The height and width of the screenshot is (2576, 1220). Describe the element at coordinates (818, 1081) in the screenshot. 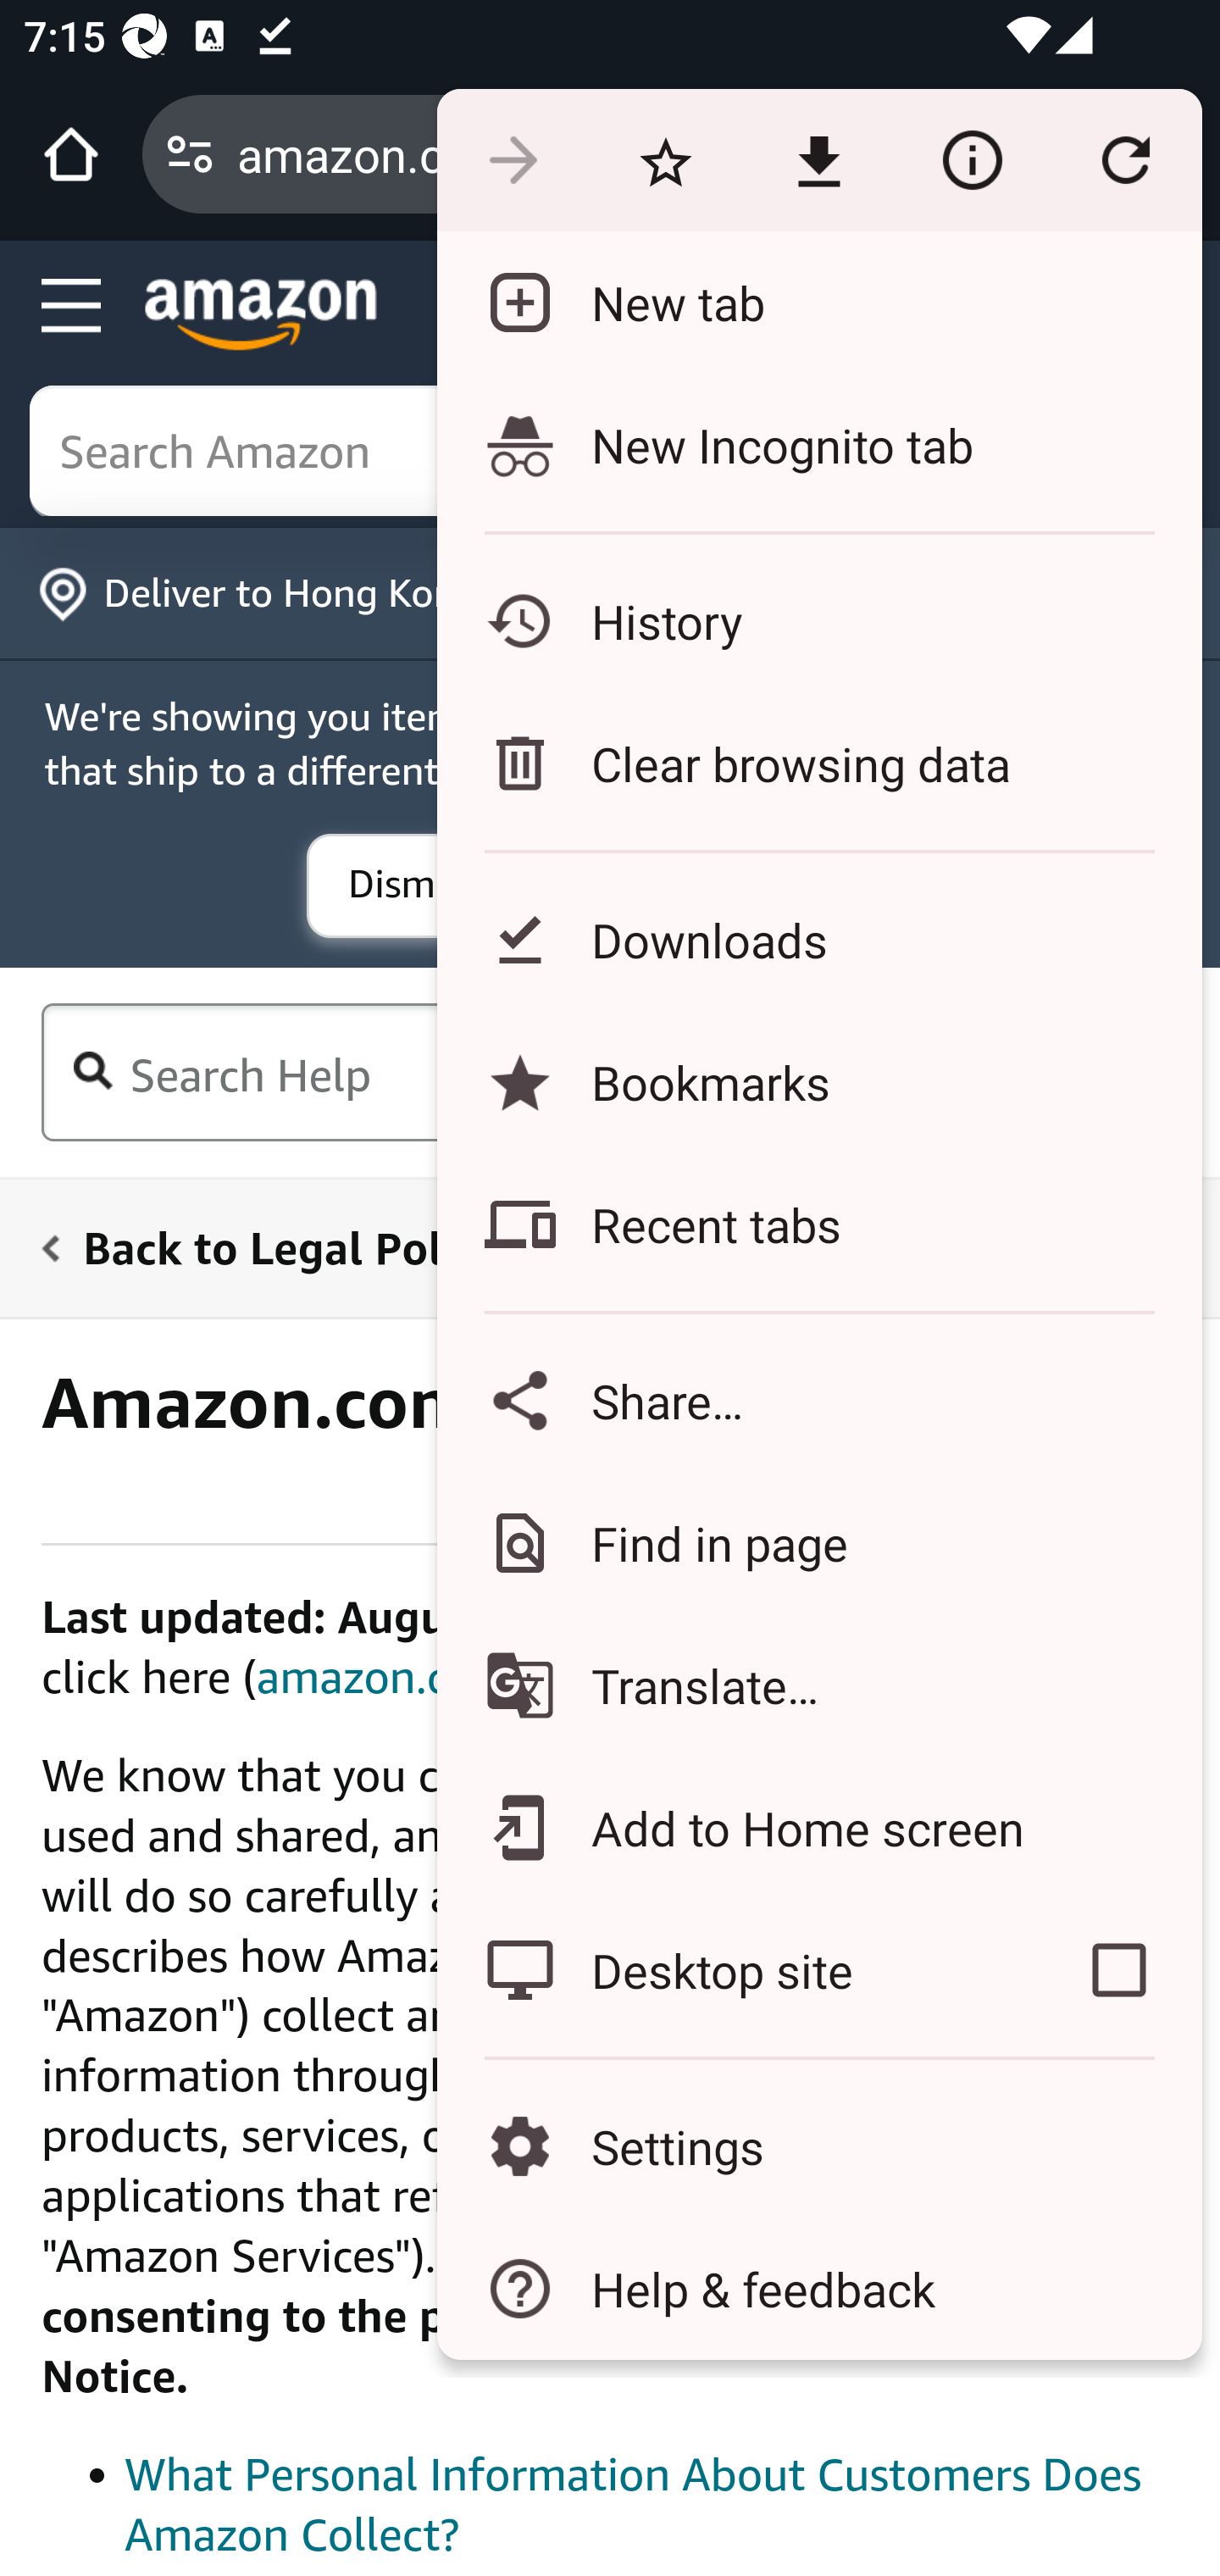

I see `Bookmarks` at that location.